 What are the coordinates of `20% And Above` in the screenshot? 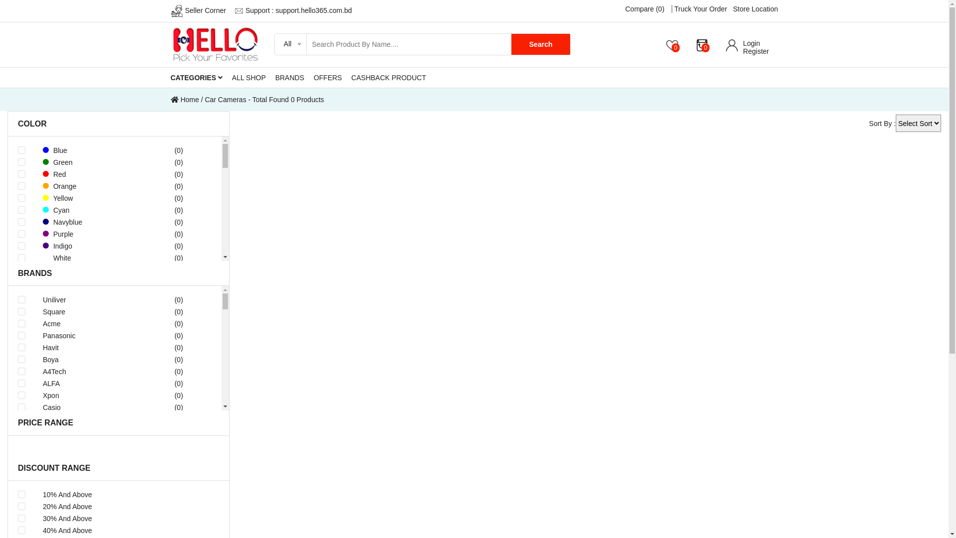 It's located at (123, 507).